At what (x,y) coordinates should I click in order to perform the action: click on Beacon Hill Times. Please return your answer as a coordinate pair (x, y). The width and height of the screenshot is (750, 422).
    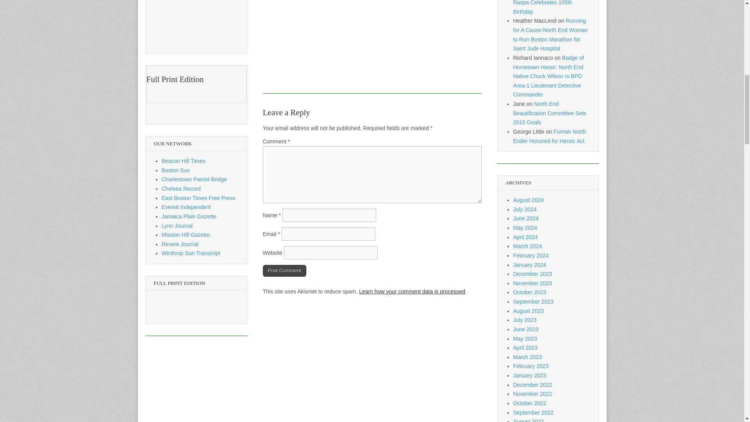
    Looking at the image, I should click on (184, 161).